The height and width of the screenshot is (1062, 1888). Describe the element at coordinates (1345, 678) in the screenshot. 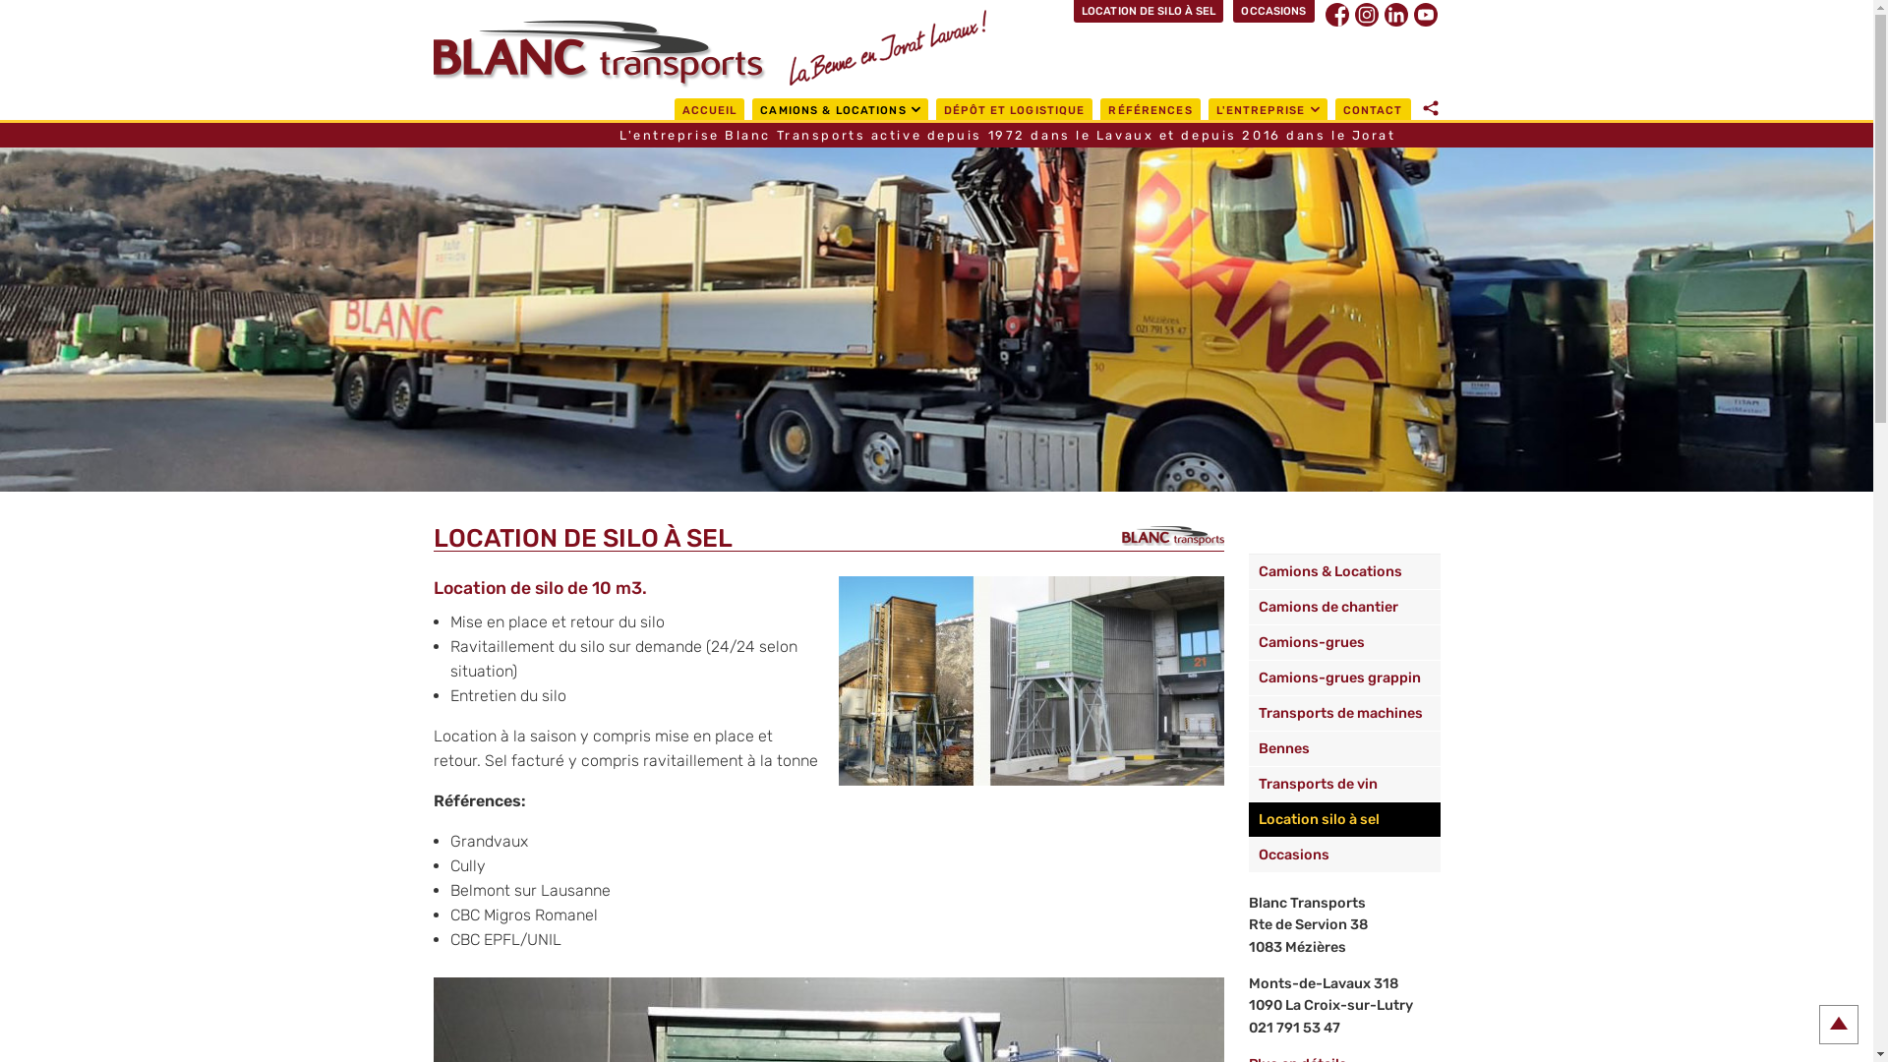

I see `Camions-grues grappin` at that location.